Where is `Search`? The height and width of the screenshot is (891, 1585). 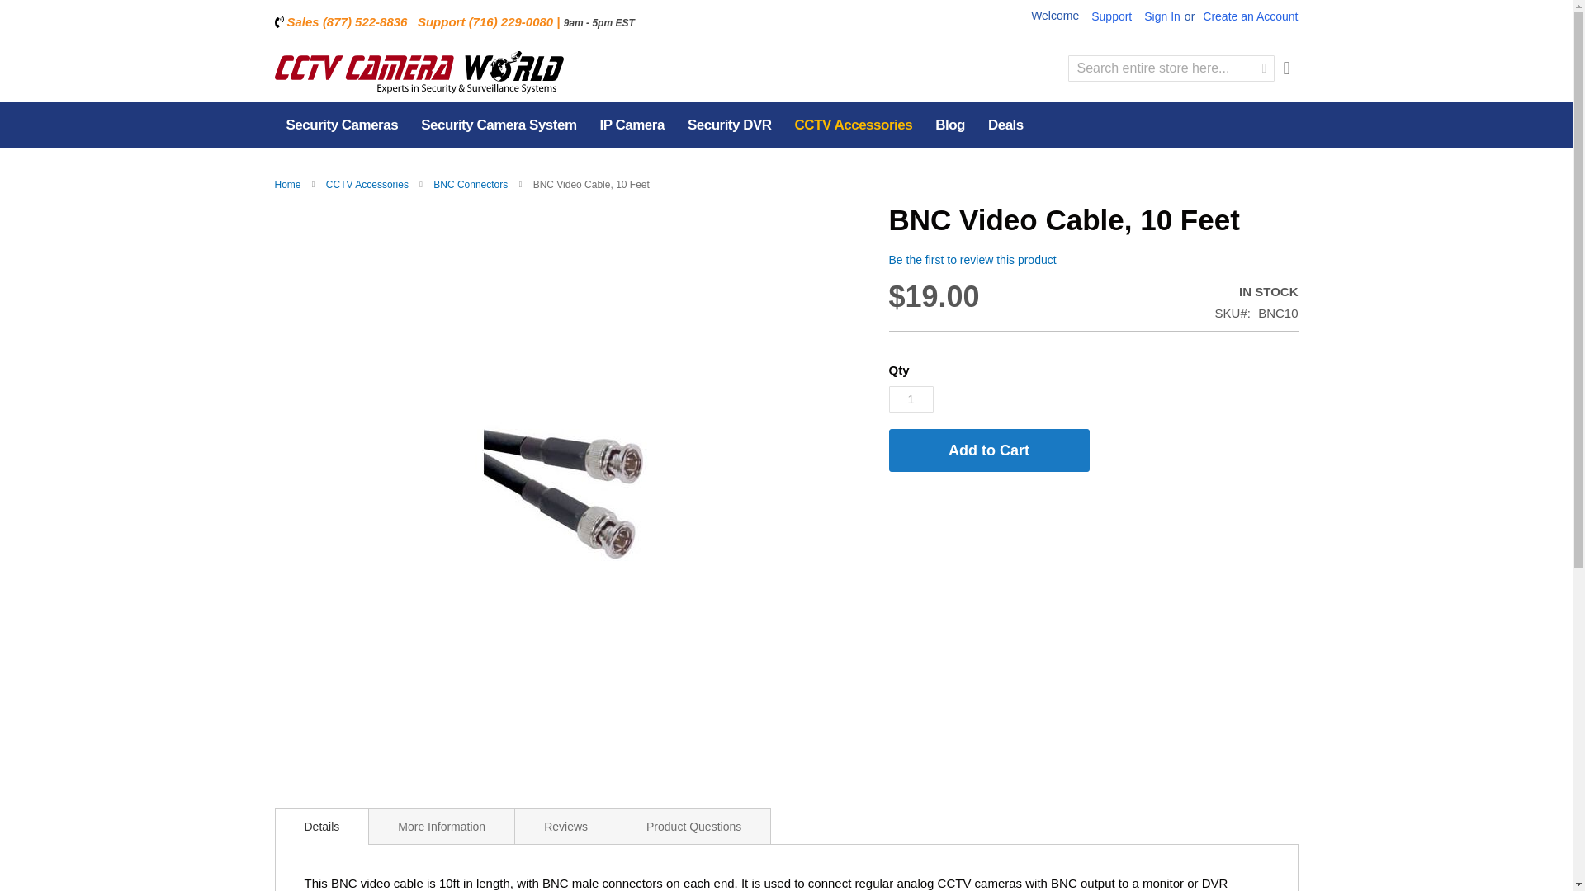 Search is located at coordinates (1264, 68).